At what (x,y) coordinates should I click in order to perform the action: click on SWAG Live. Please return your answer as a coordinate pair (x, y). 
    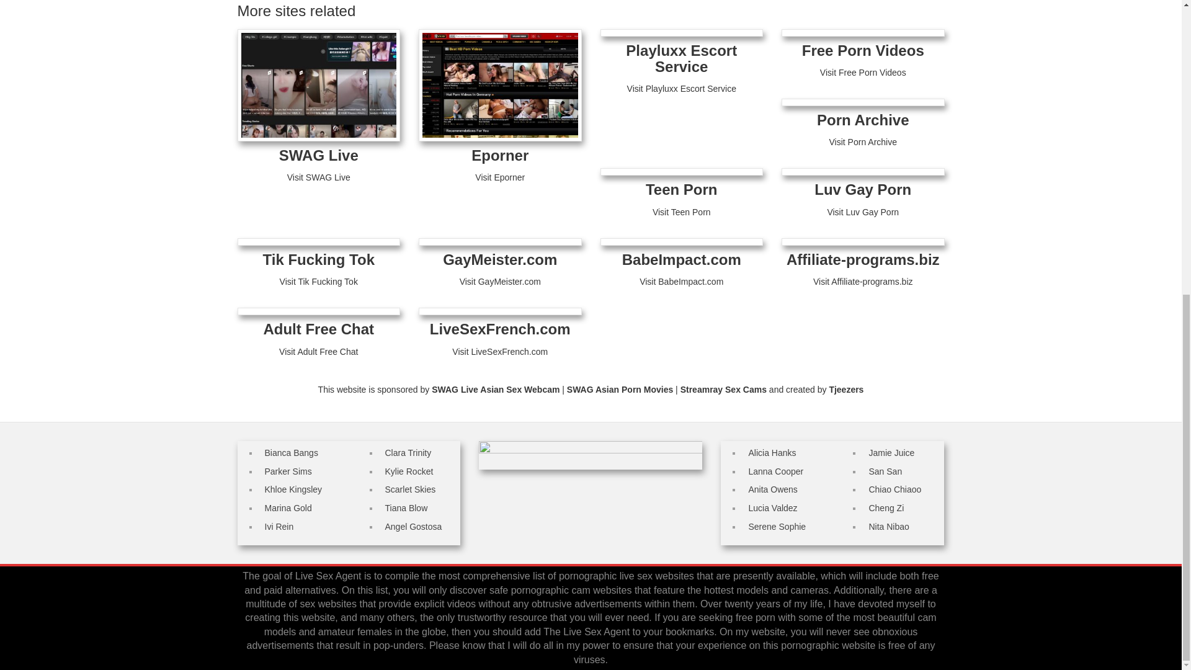
    Looking at the image, I should click on (318, 155).